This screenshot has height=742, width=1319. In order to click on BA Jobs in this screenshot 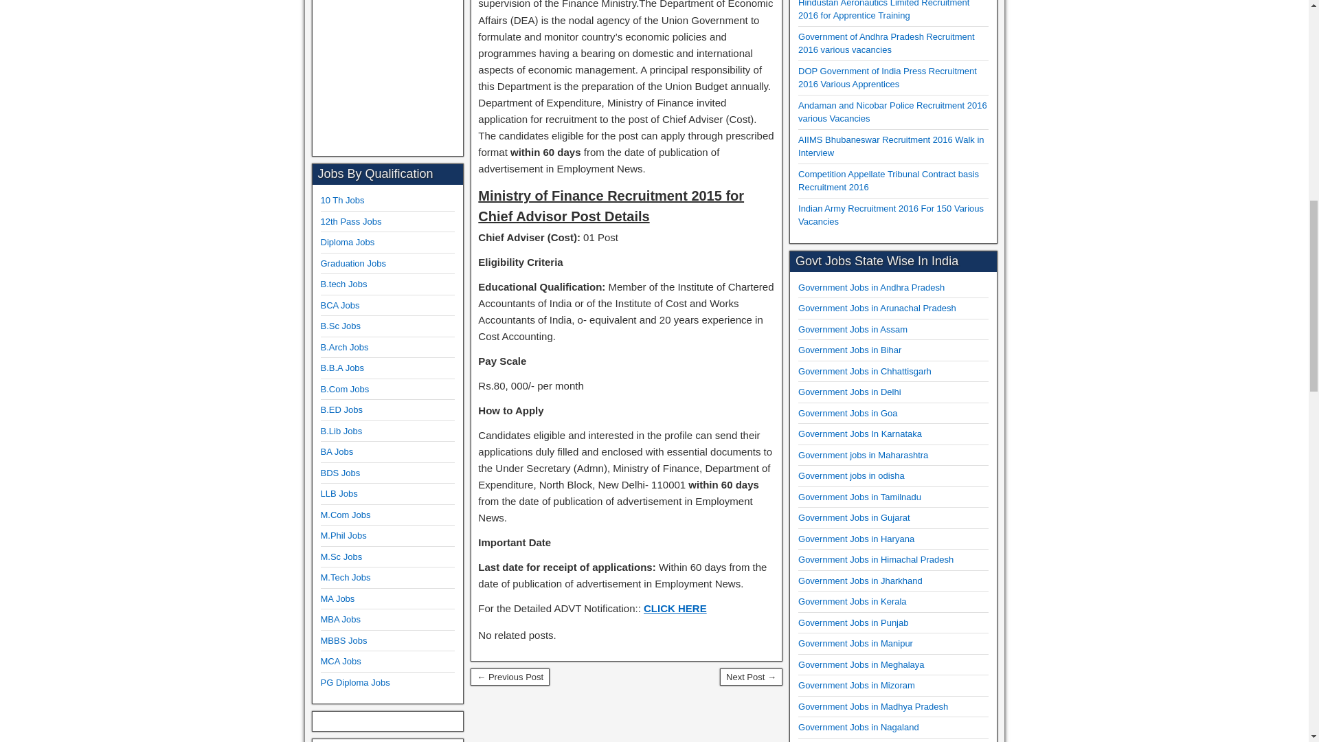, I will do `click(337, 452)`.